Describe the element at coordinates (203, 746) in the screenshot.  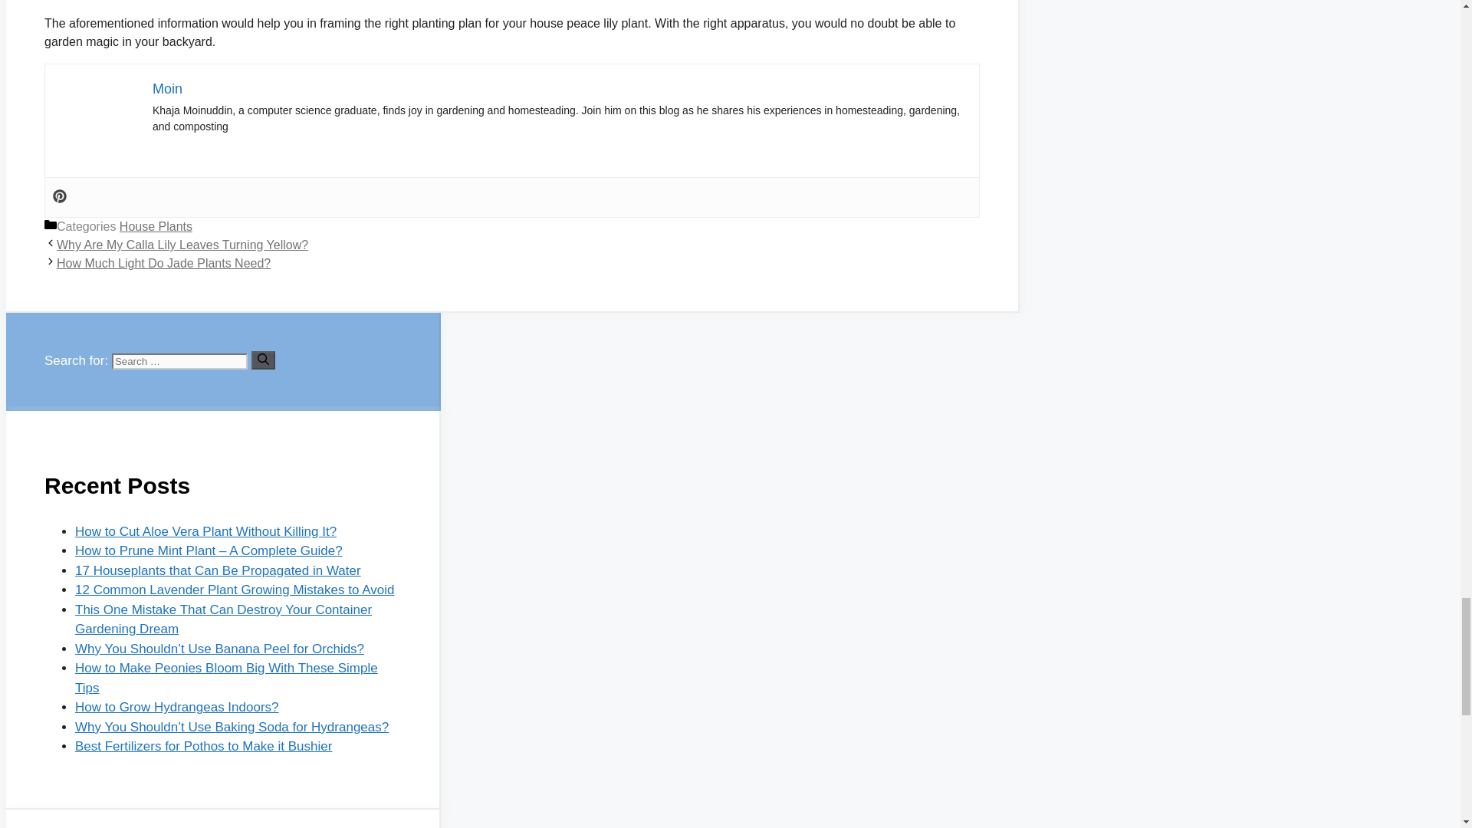
I see `Best Fertilizers for Pothos to Make it Bushier` at that location.